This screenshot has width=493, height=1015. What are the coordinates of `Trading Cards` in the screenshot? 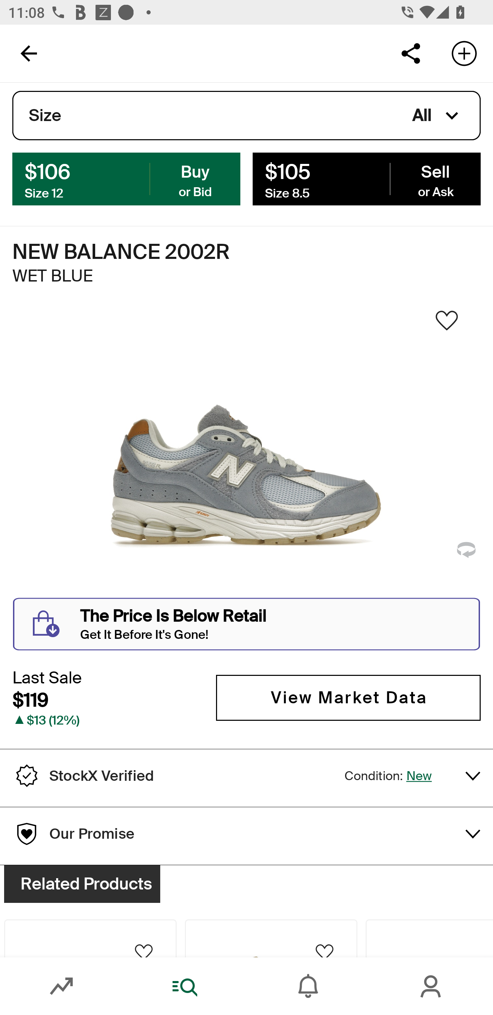 It's located at (463, 107).